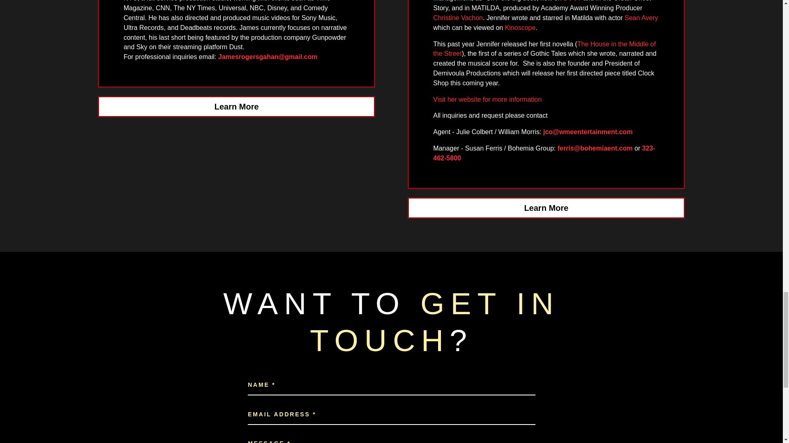 The image size is (789, 443). I want to click on DUST, so click(572, 1).